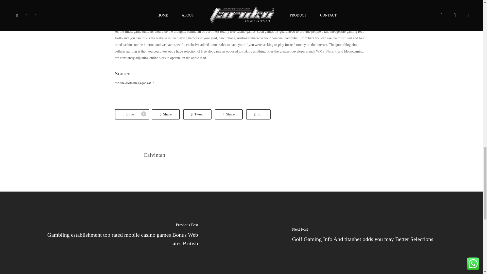 The height and width of the screenshot is (274, 487). I want to click on Share, so click(132, 114).